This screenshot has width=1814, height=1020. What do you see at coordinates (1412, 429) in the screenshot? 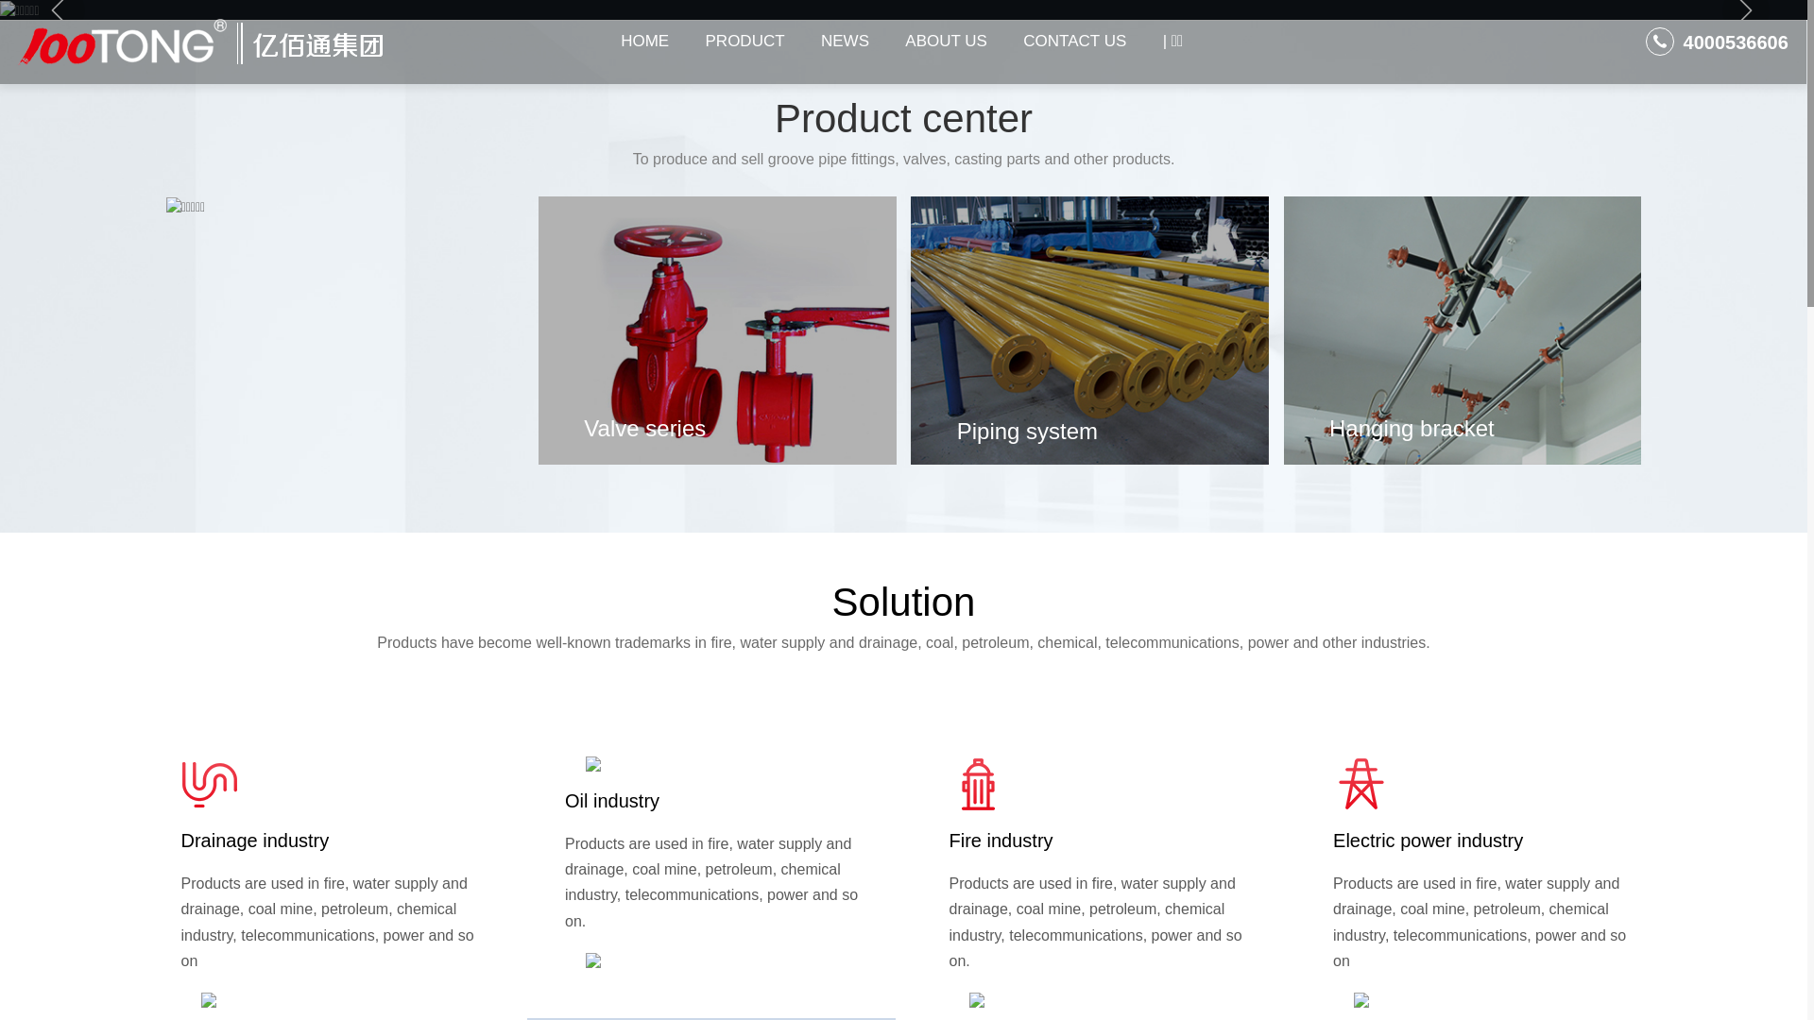
I see `Hanging bracket` at bounding box center [1412, 429].